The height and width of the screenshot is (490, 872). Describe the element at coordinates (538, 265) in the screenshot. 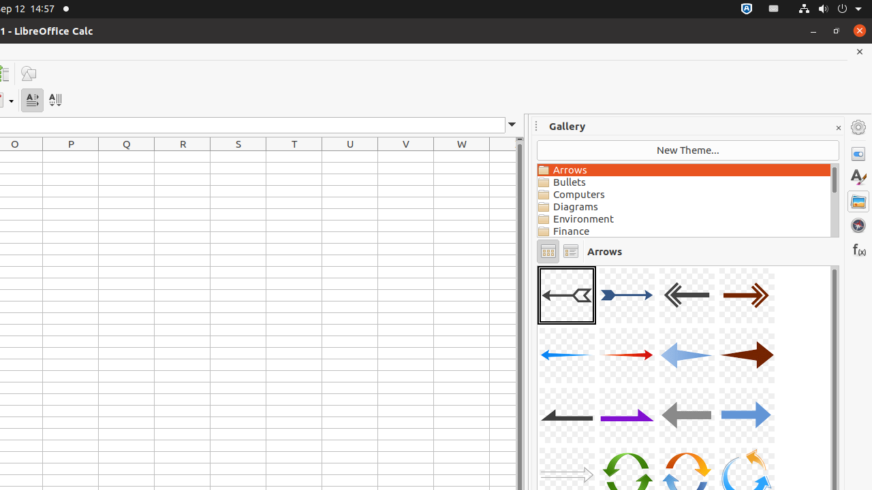

I see `A47-TrendArrow-LightBlue` at that location.